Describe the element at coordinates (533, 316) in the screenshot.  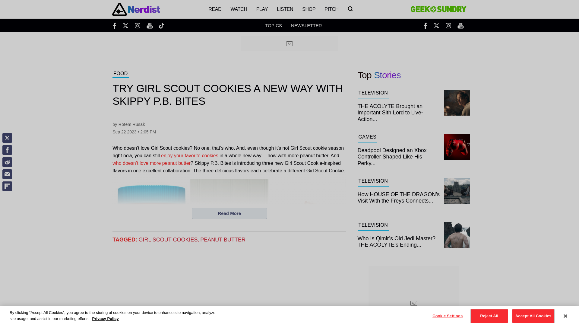
I see `Accept All Cookies` at that location.